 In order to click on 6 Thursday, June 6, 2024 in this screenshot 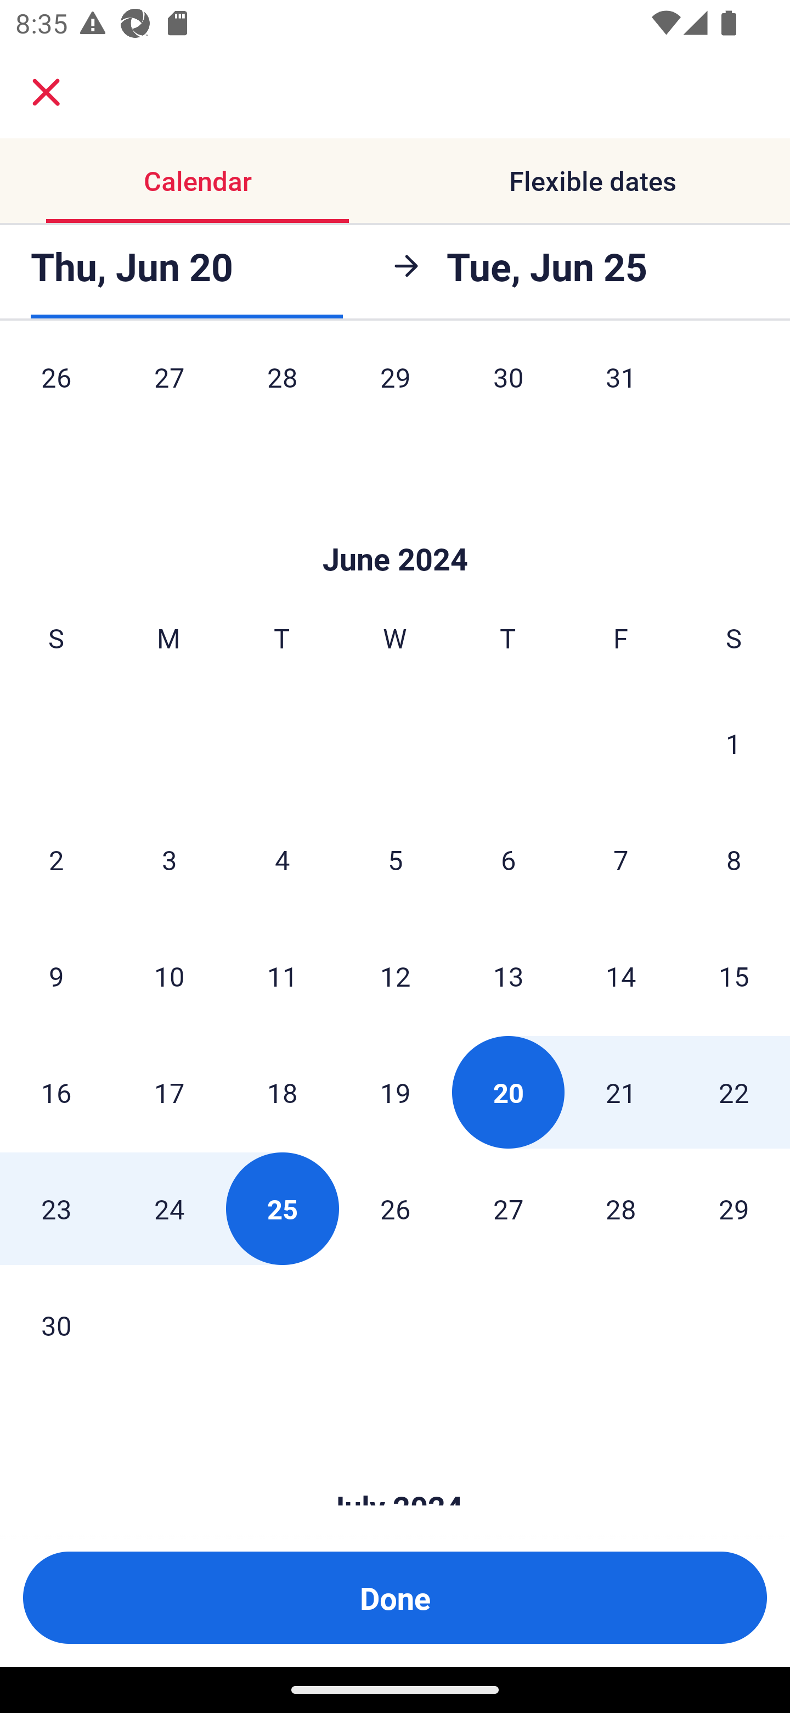, I will do `click(508, 860)`.